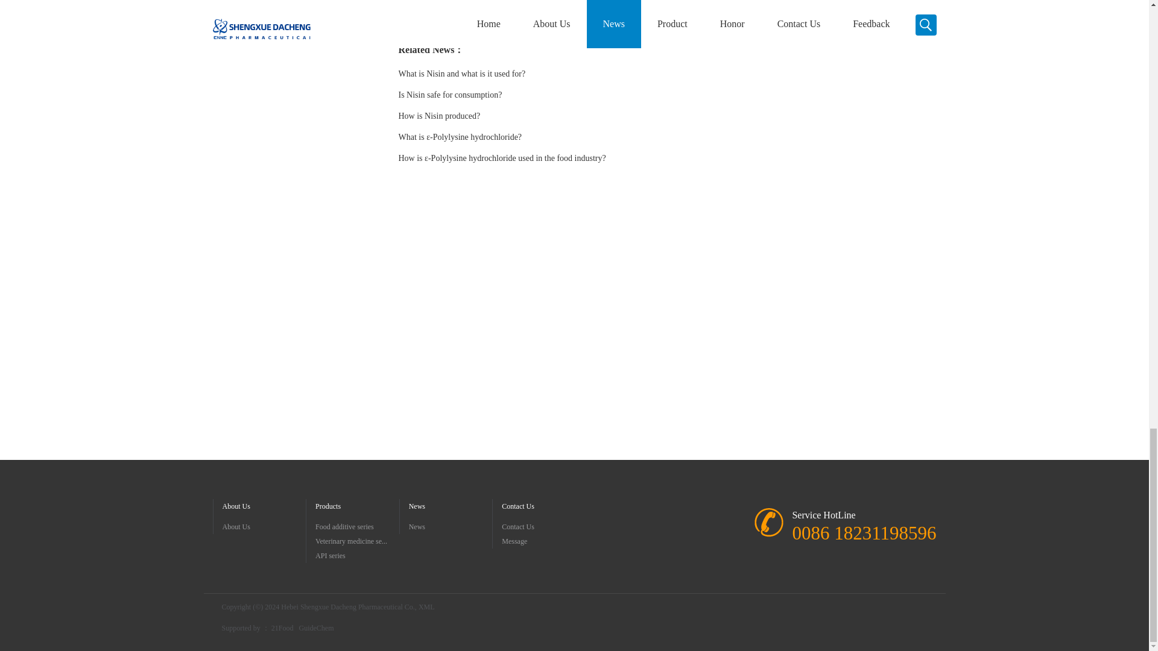  I want to click on Is Nisin safe for consumption?, so click(450, 95).